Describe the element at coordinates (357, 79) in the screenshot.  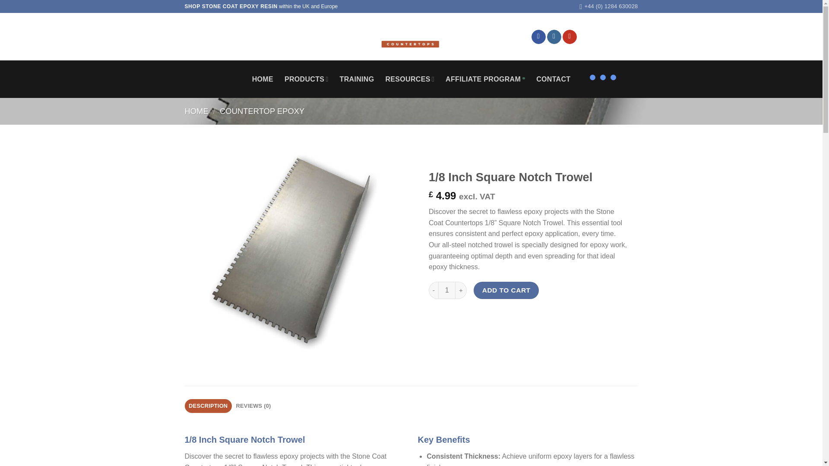
I see `TRAINING` at that location.